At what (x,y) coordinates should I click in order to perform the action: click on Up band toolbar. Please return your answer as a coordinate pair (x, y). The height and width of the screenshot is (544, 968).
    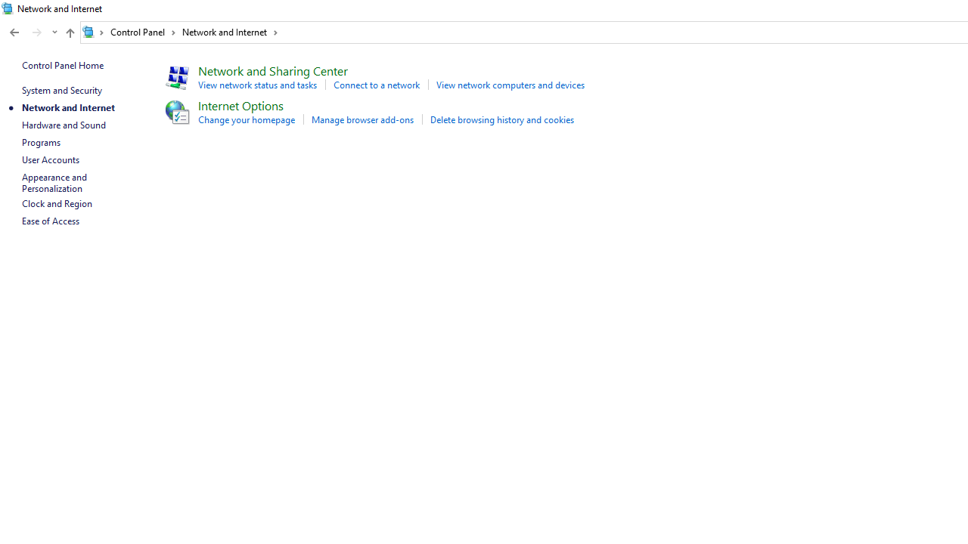
    Looking at the image, I should click on (70, 35).